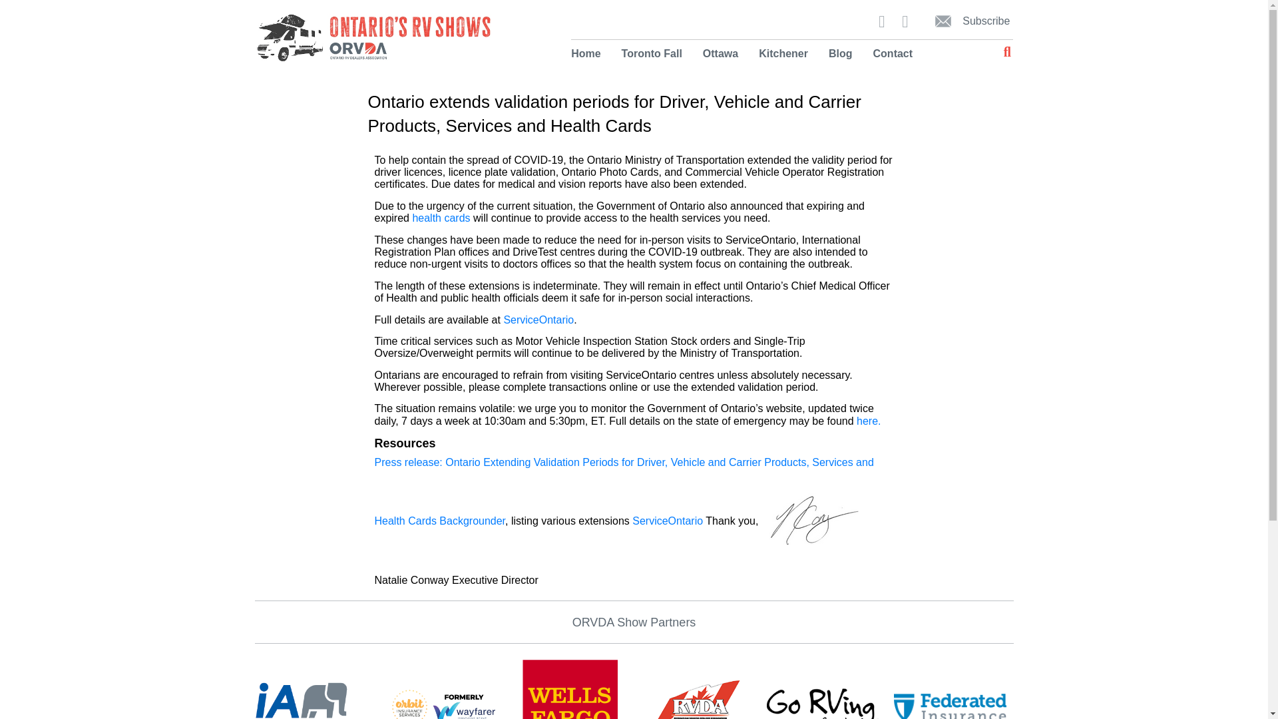 This screenshot has height=719, width=1278. Describe the element at coordinates (591, 53) in the screenshot. I see `Home` at that location.